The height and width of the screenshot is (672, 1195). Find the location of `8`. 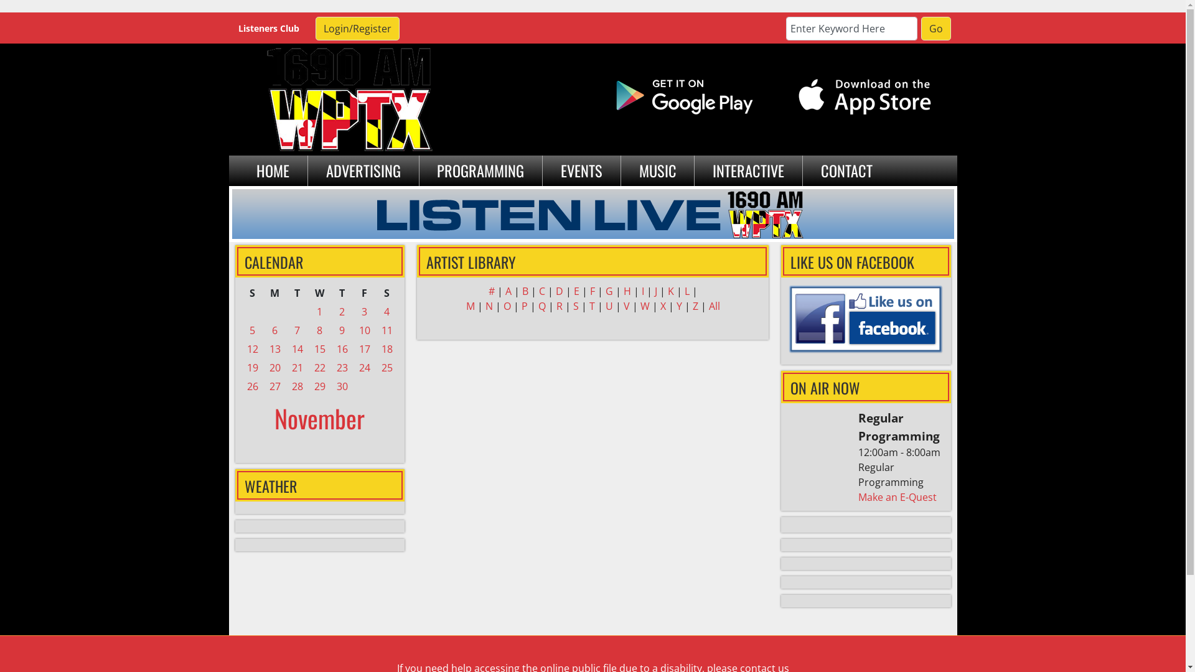

8 is located at coordinates (319, 330).